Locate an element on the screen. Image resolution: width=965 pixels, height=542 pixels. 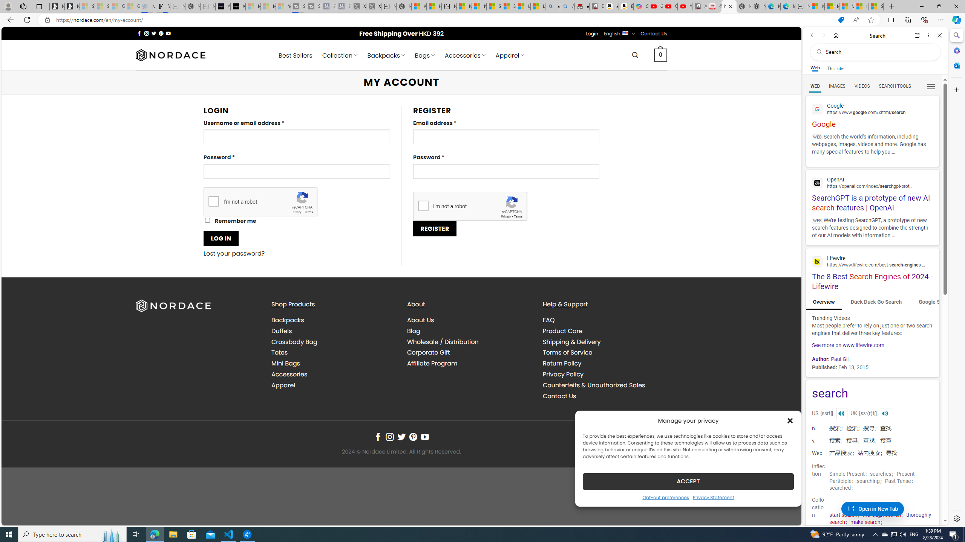
Totes is located at coordinates (333, 353).